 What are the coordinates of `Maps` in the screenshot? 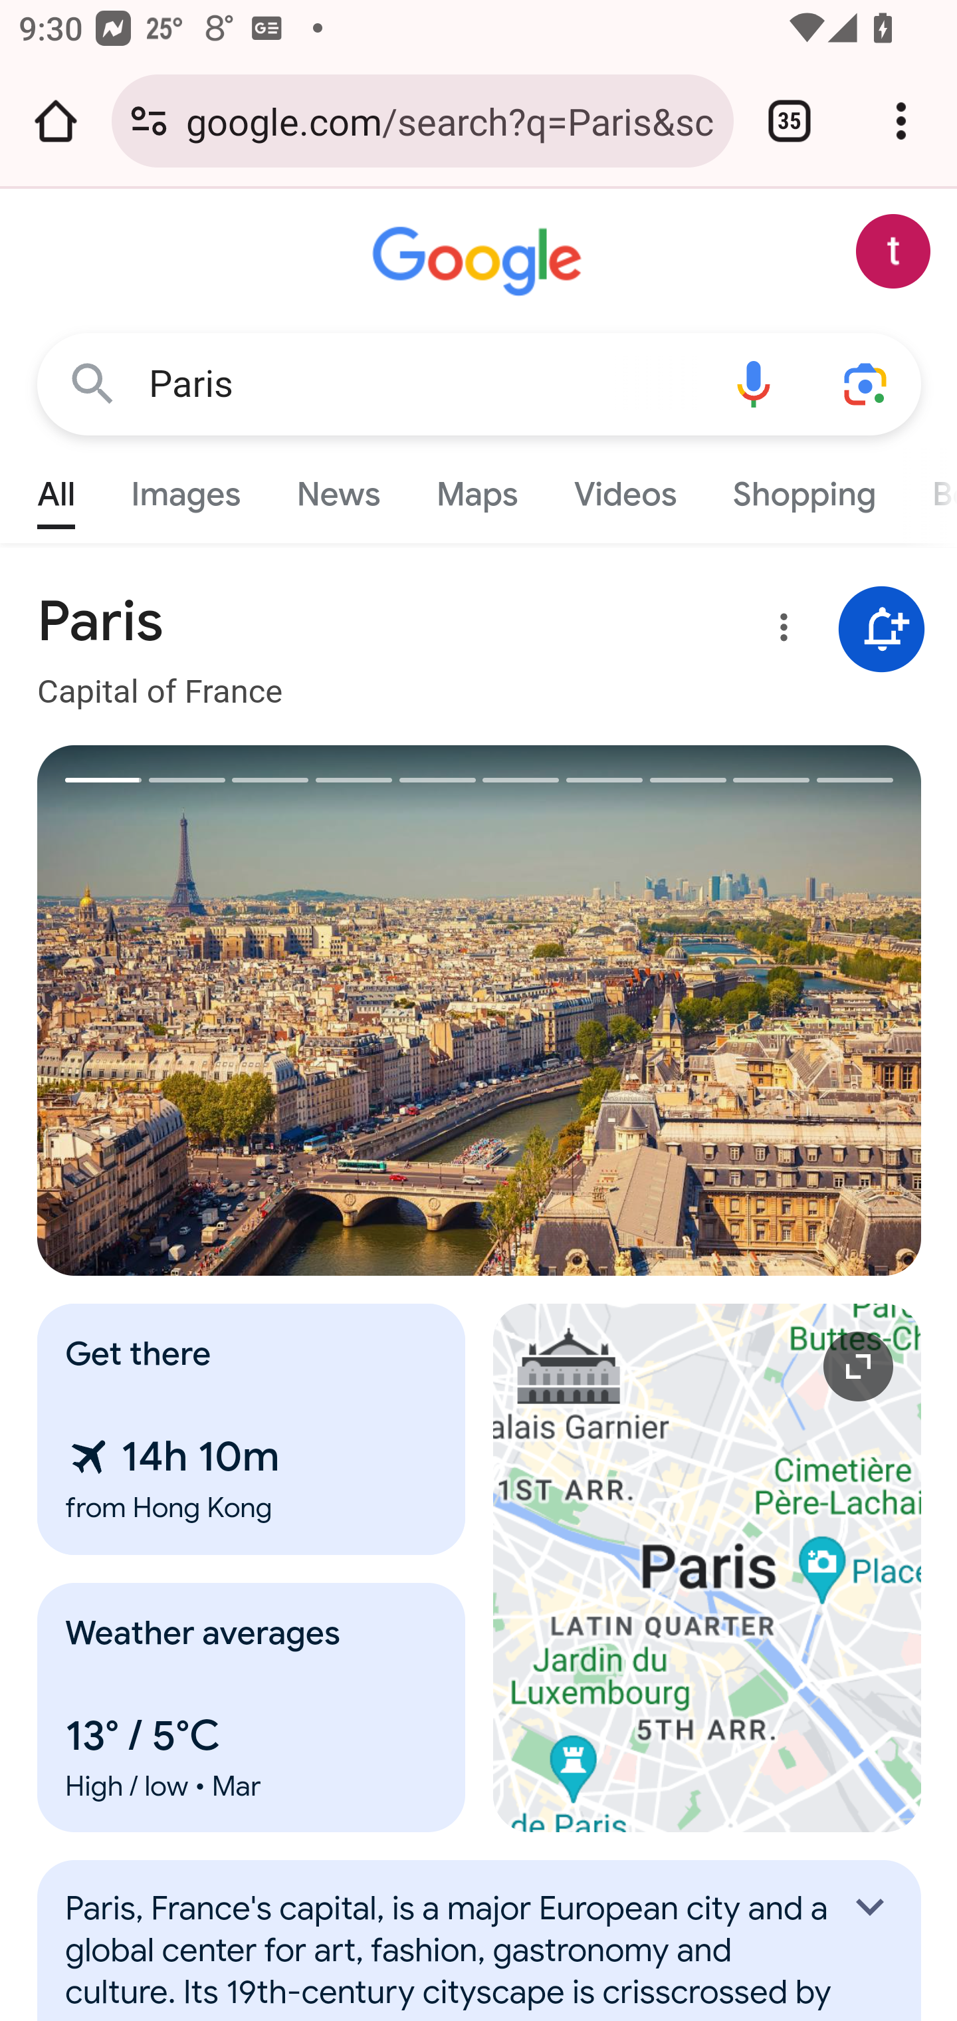 It's located at (477, 488).